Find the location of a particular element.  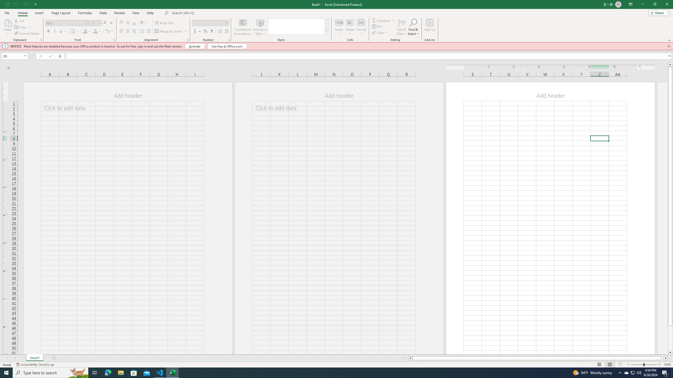

Fill Color is located at coordinates (85, 31).